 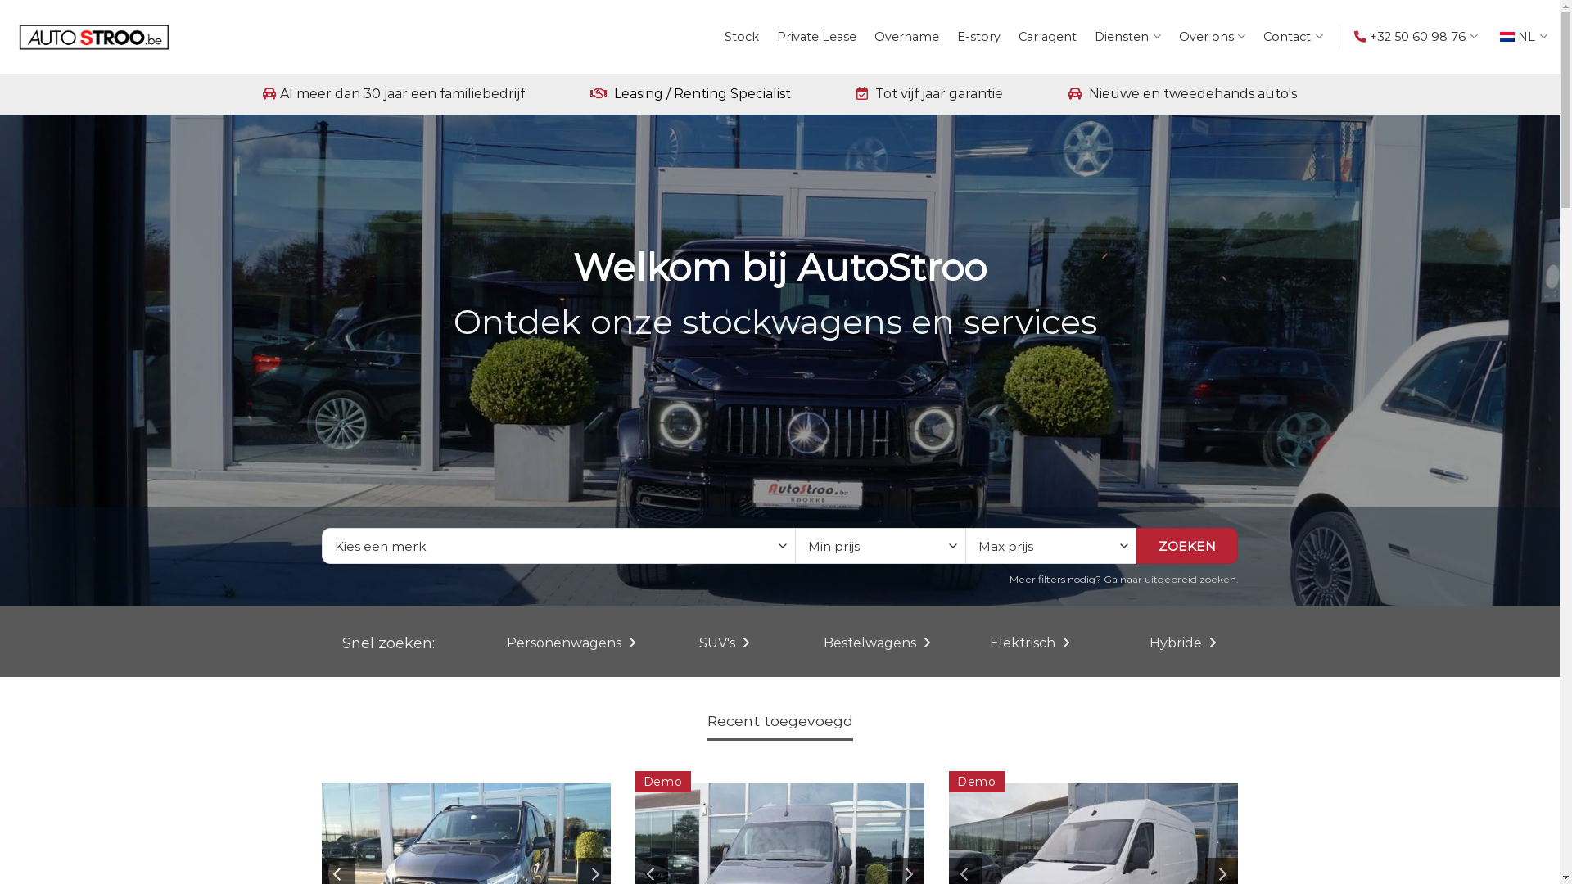 What do you see at coordinates (877, 643) in the screenshot?
I see `Bestelwagens` at bounding box center [877, 643].